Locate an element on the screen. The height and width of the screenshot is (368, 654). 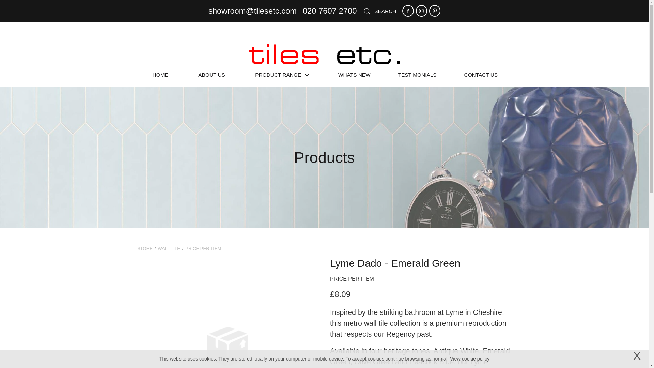
ABOUT US is located at coordinates (211, 75).